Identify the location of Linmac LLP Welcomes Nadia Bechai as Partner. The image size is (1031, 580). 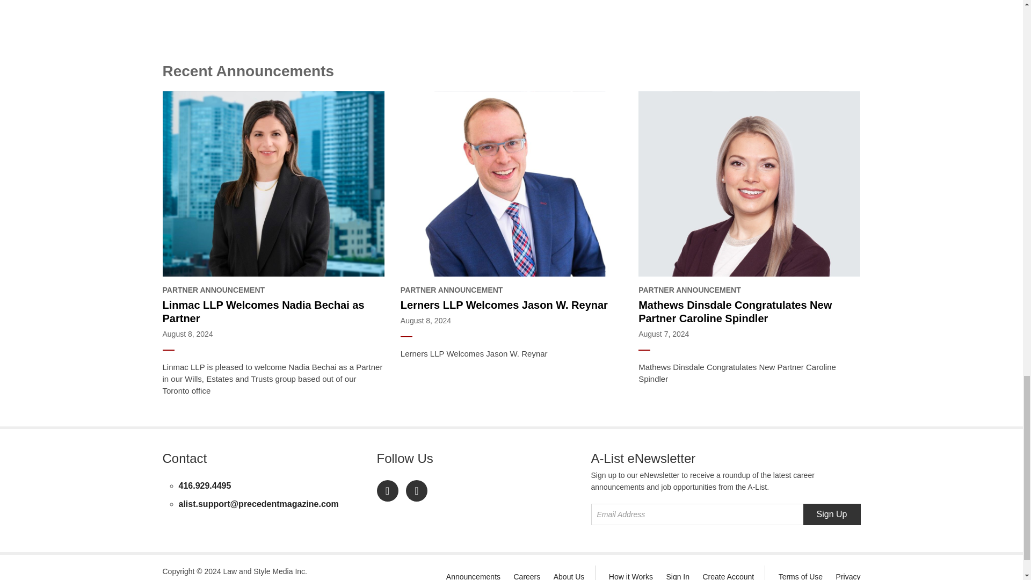
(273, 311).